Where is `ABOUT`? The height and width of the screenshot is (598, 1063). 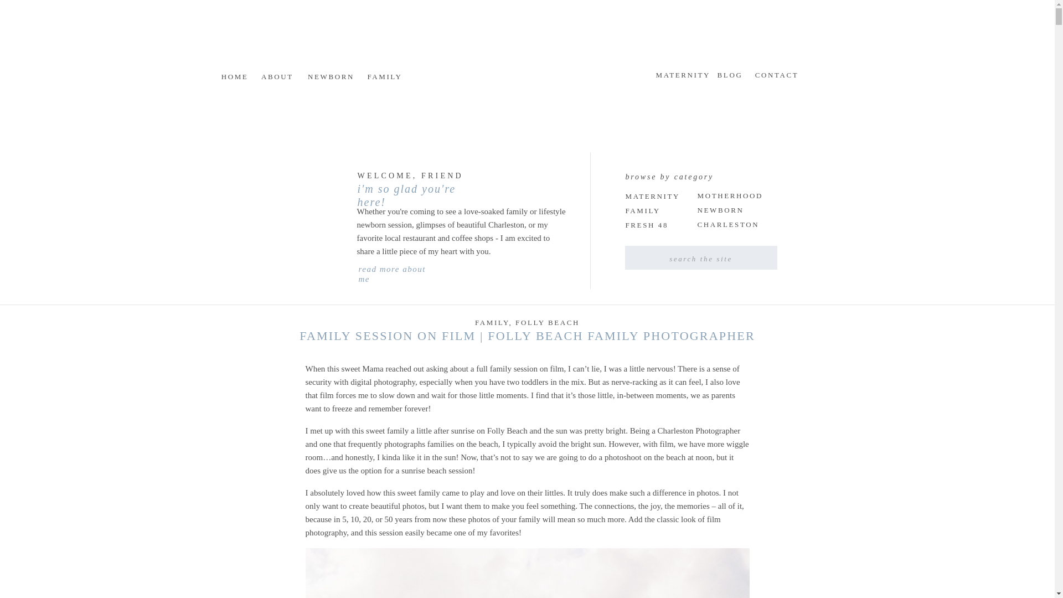 ABOUT is located at coordinates (277, 74).